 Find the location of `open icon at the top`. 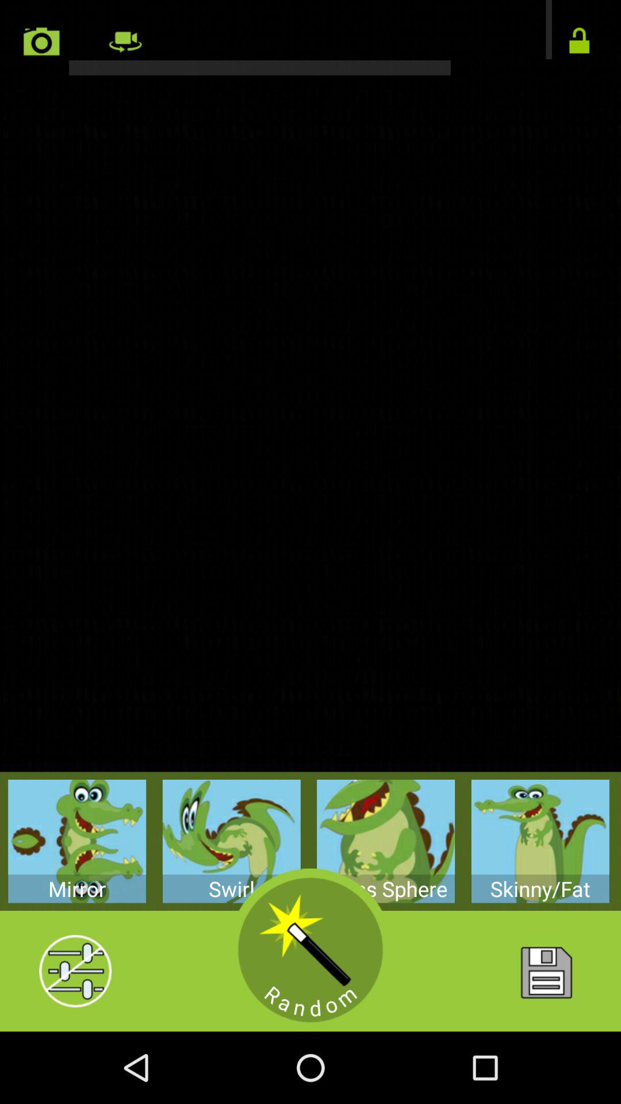

open icon at the top is located at coordinates (310, 38).